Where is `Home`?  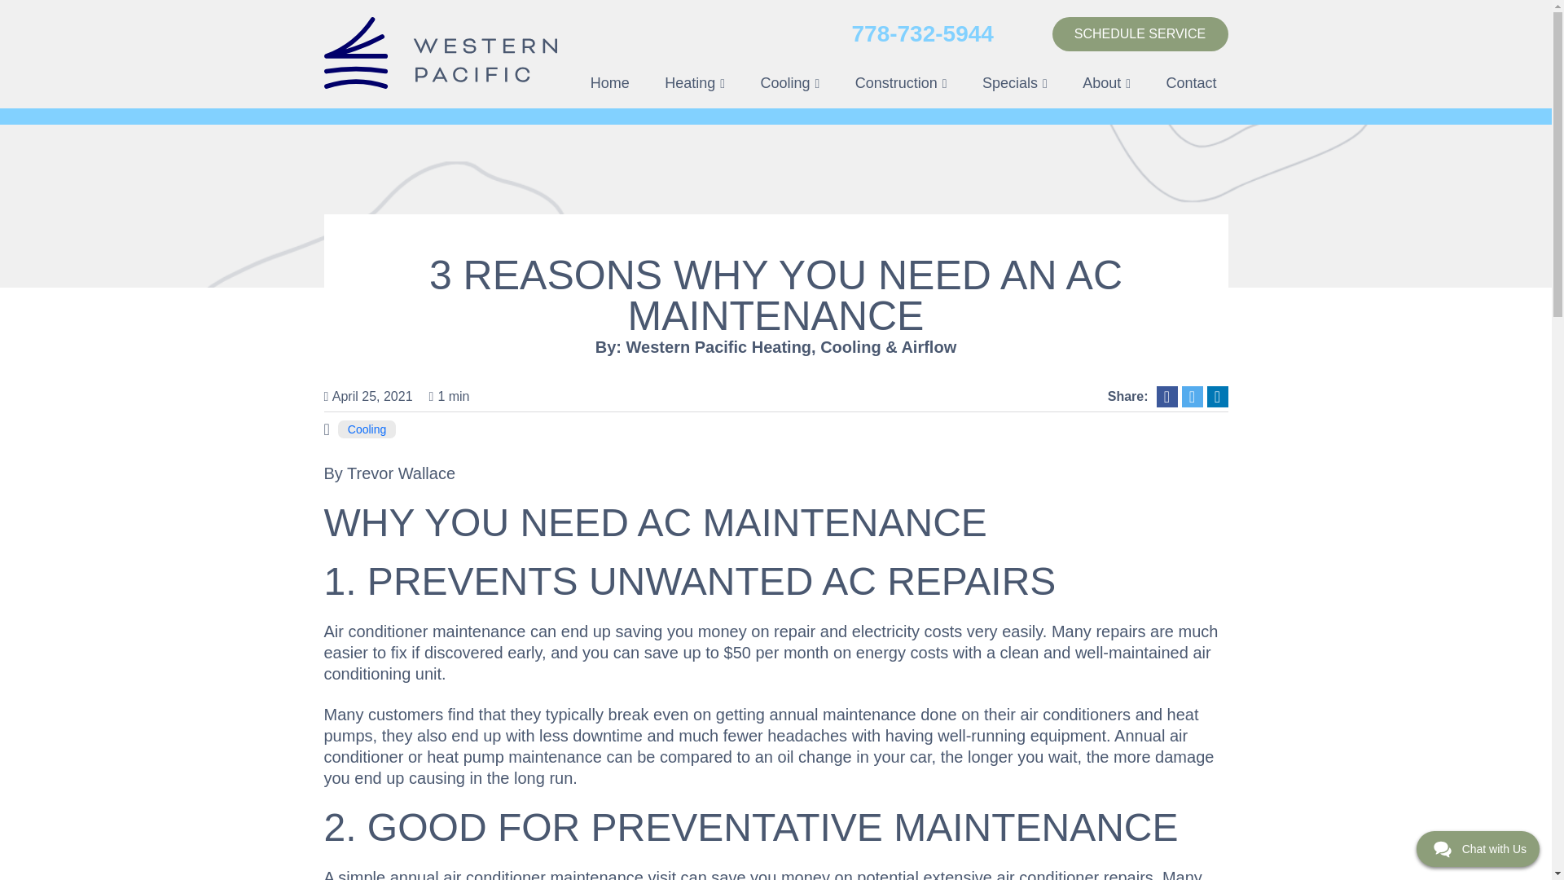 Home is located at coordinates (609, 83).